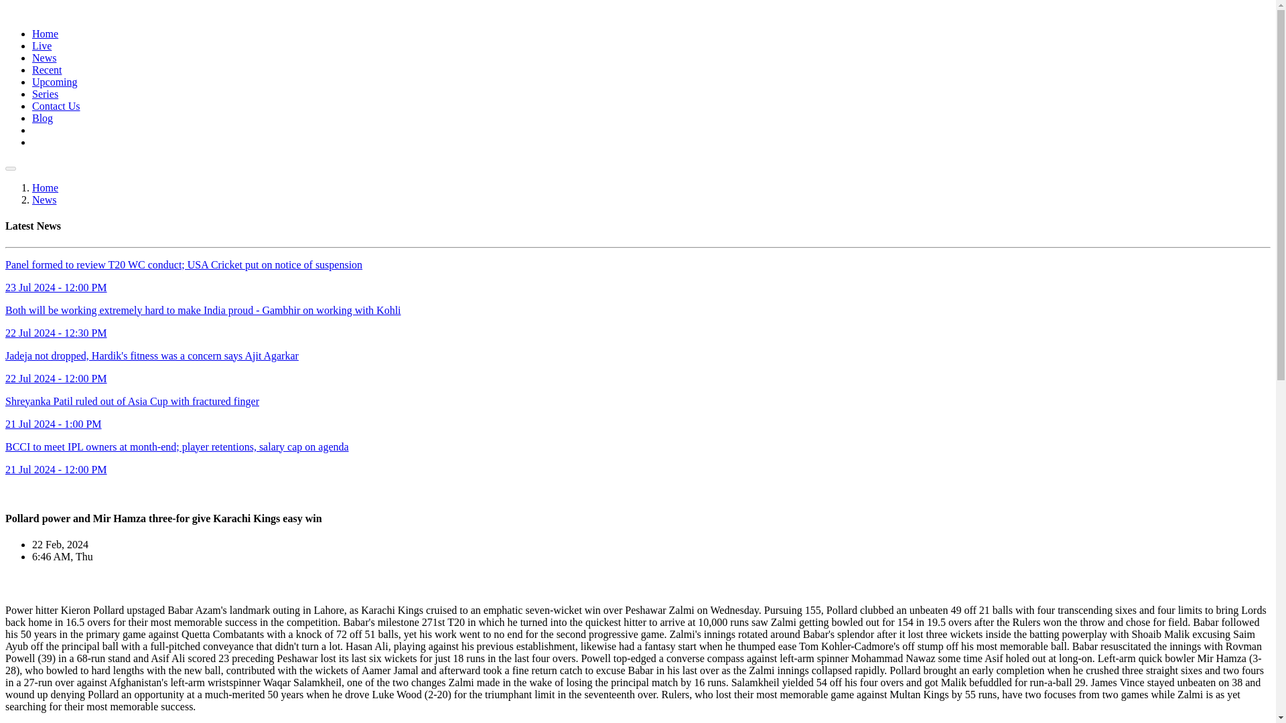  I want to click on Recent, so click(47, 70).